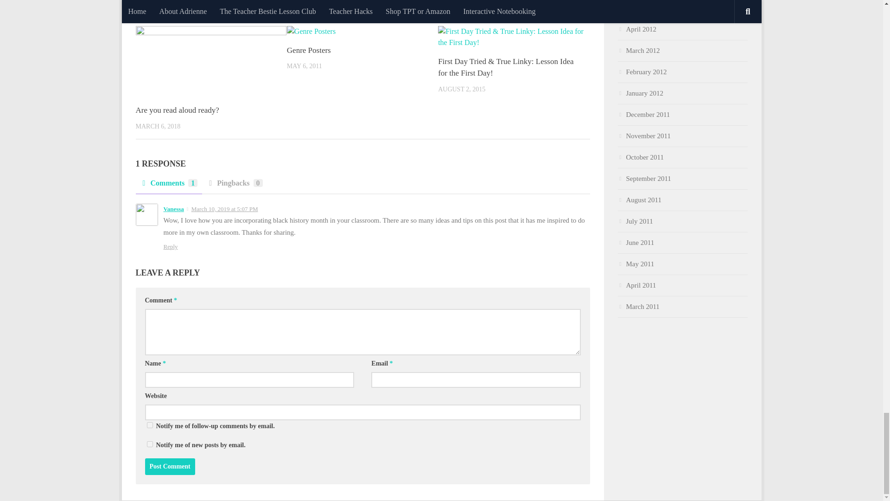 The image size is (890, 501). What do you see at coordinates (177, 110) in the screenshot?
I see `Are you read aloud ready?` at bounding box center [177, 110].